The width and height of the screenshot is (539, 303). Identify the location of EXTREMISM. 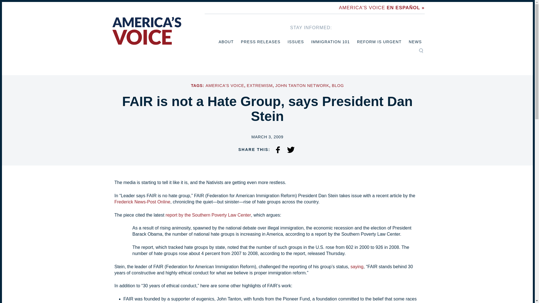
(260, 86).